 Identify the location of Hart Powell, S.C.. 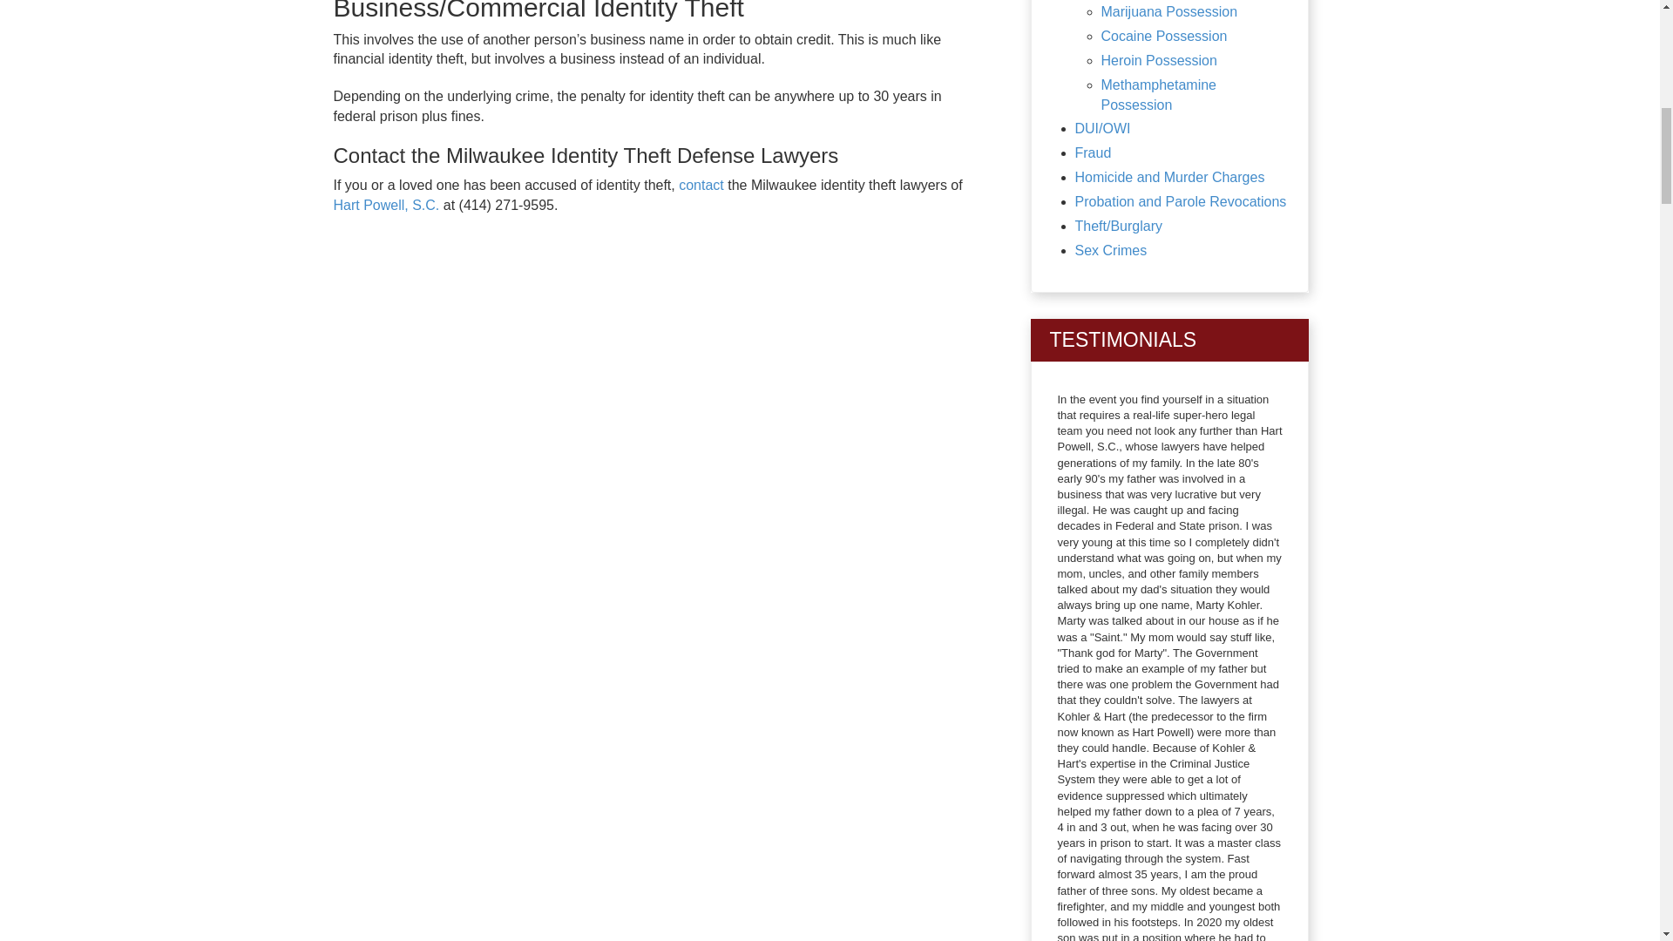
(385, 205).